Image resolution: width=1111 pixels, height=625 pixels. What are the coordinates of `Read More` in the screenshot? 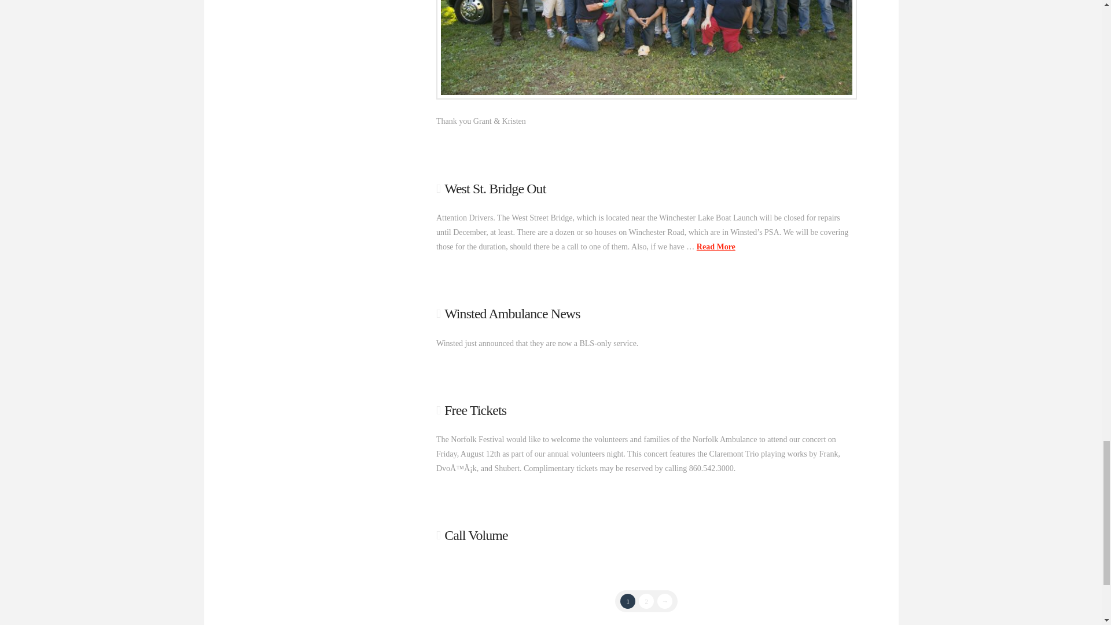 It's located at (716, 247).